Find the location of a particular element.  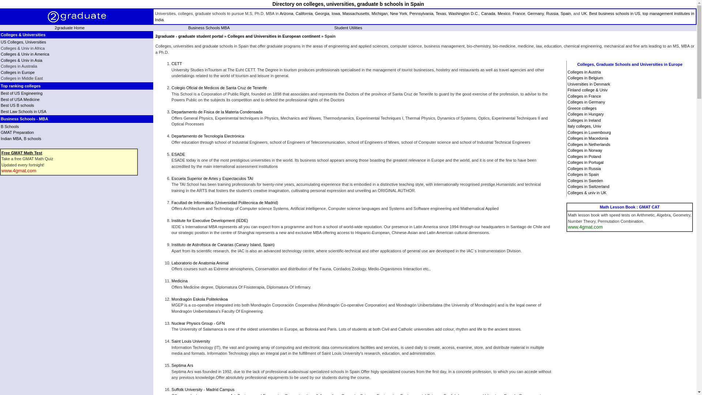

ESADE is located at coordinates (178, 154).